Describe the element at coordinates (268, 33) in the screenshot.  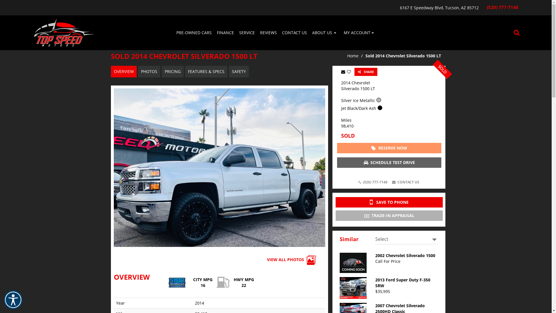
I see `REVIEWS` at that location.